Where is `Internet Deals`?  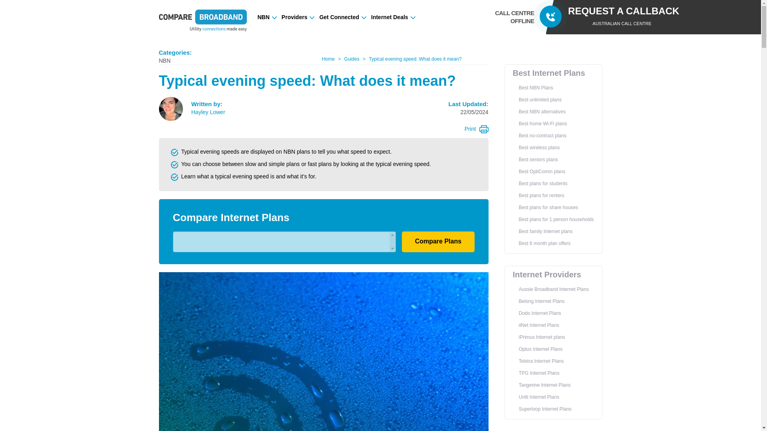 Internet Deals is located at coordinates (393, 17).